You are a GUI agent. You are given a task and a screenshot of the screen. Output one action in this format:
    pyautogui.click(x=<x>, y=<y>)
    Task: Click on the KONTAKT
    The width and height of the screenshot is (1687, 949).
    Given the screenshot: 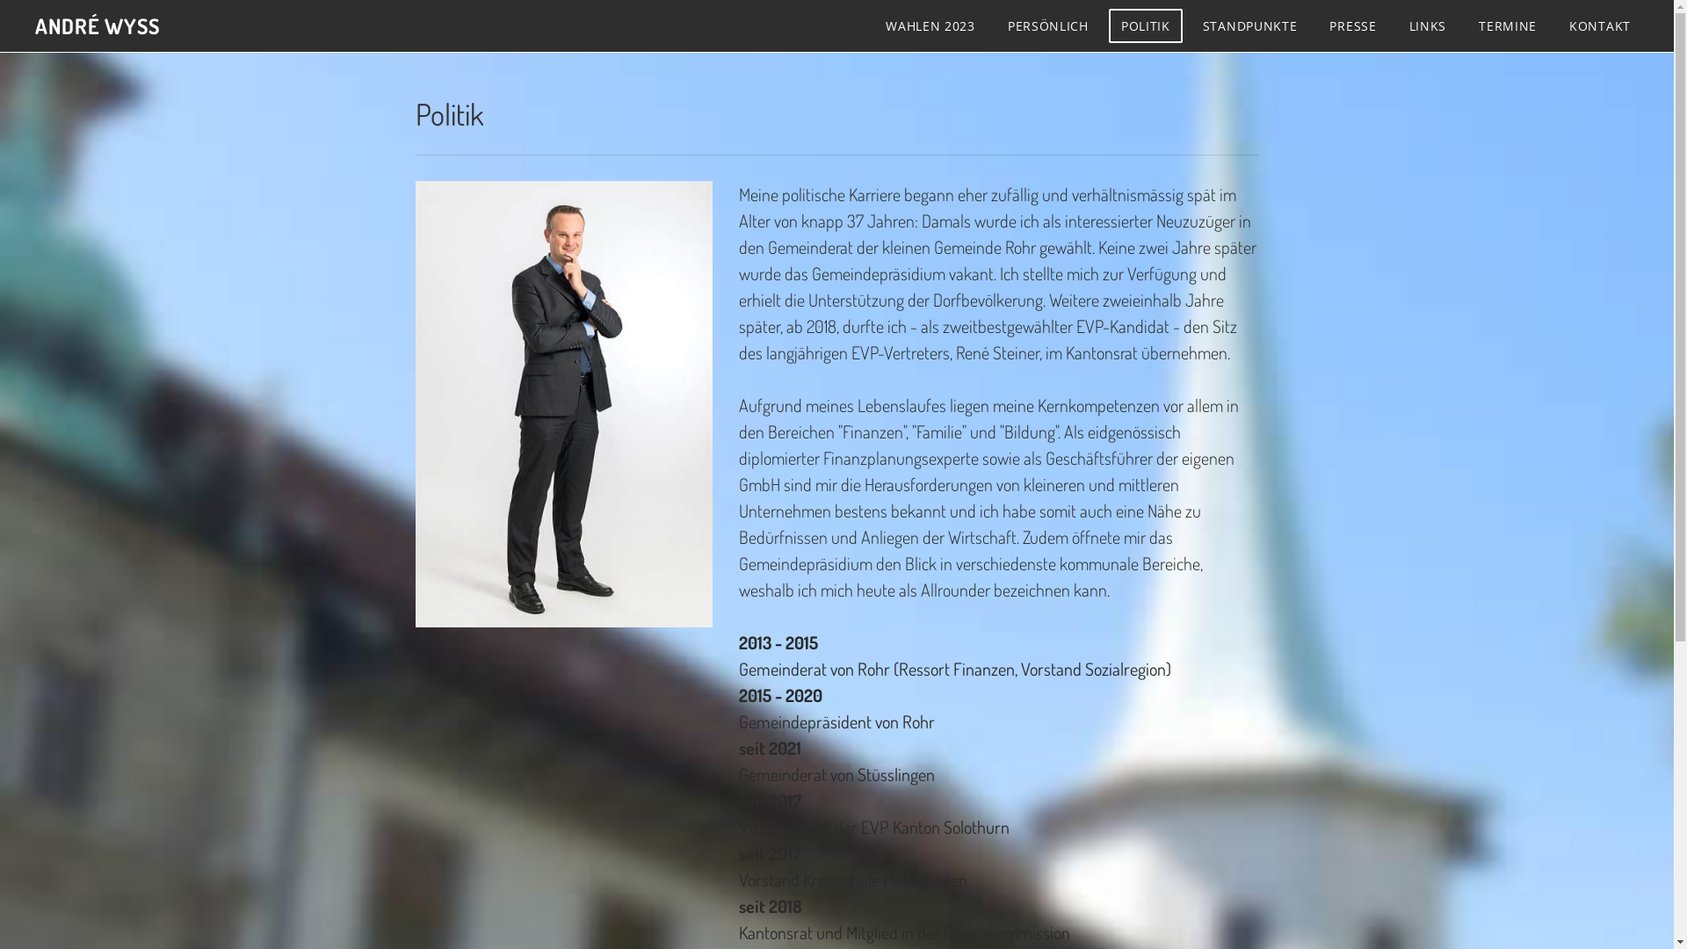 What is the action you would take?
    pyautogui.click(x=1600, y=26)
    